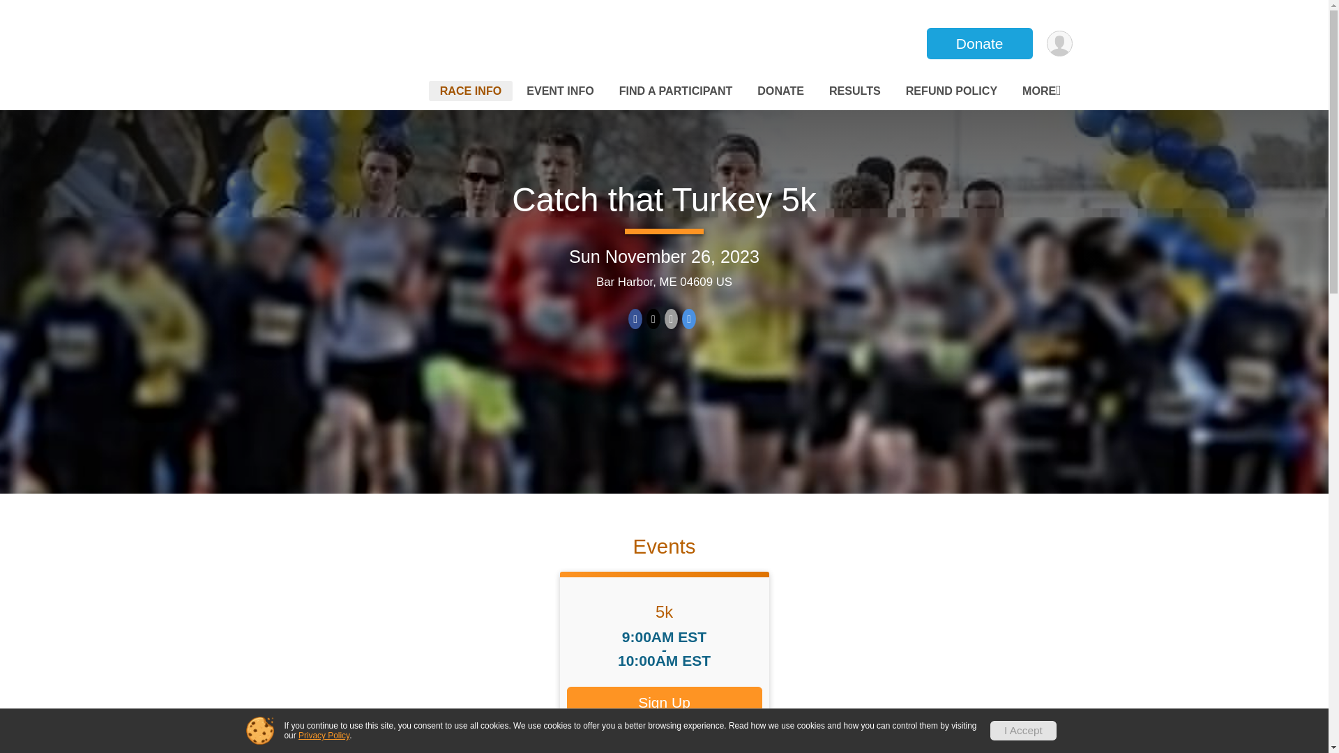 This screenshot has width=1339, height=753. What do you see at coordinates (664, 702) in the screenshot?
I see `Sign Up` at bounding box center [664, 702].